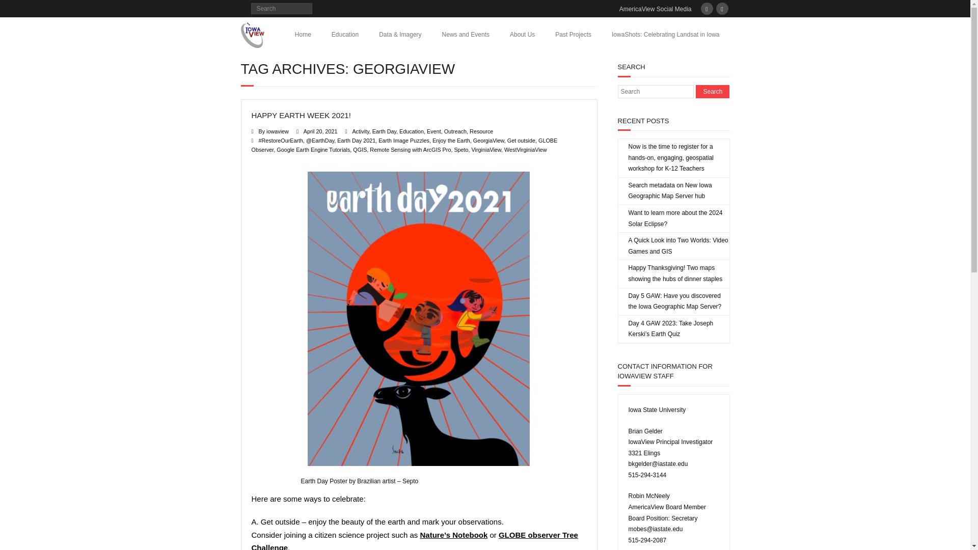 Image resolution: width=978 pixels, height=550 pixels. What do you see at coordinates (345, 34) in the screenshot?
I see `Education` at bounding box center [345, 34].